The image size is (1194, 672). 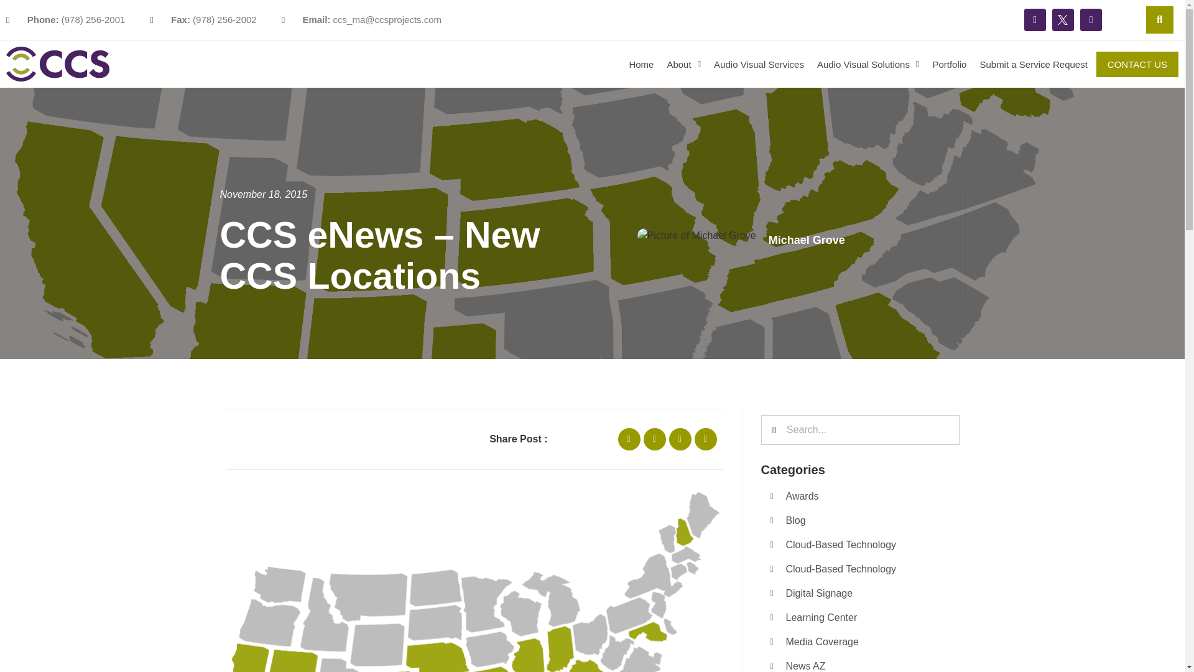 I want to click on Submit a Service Request, so click(x=1033, y=63).